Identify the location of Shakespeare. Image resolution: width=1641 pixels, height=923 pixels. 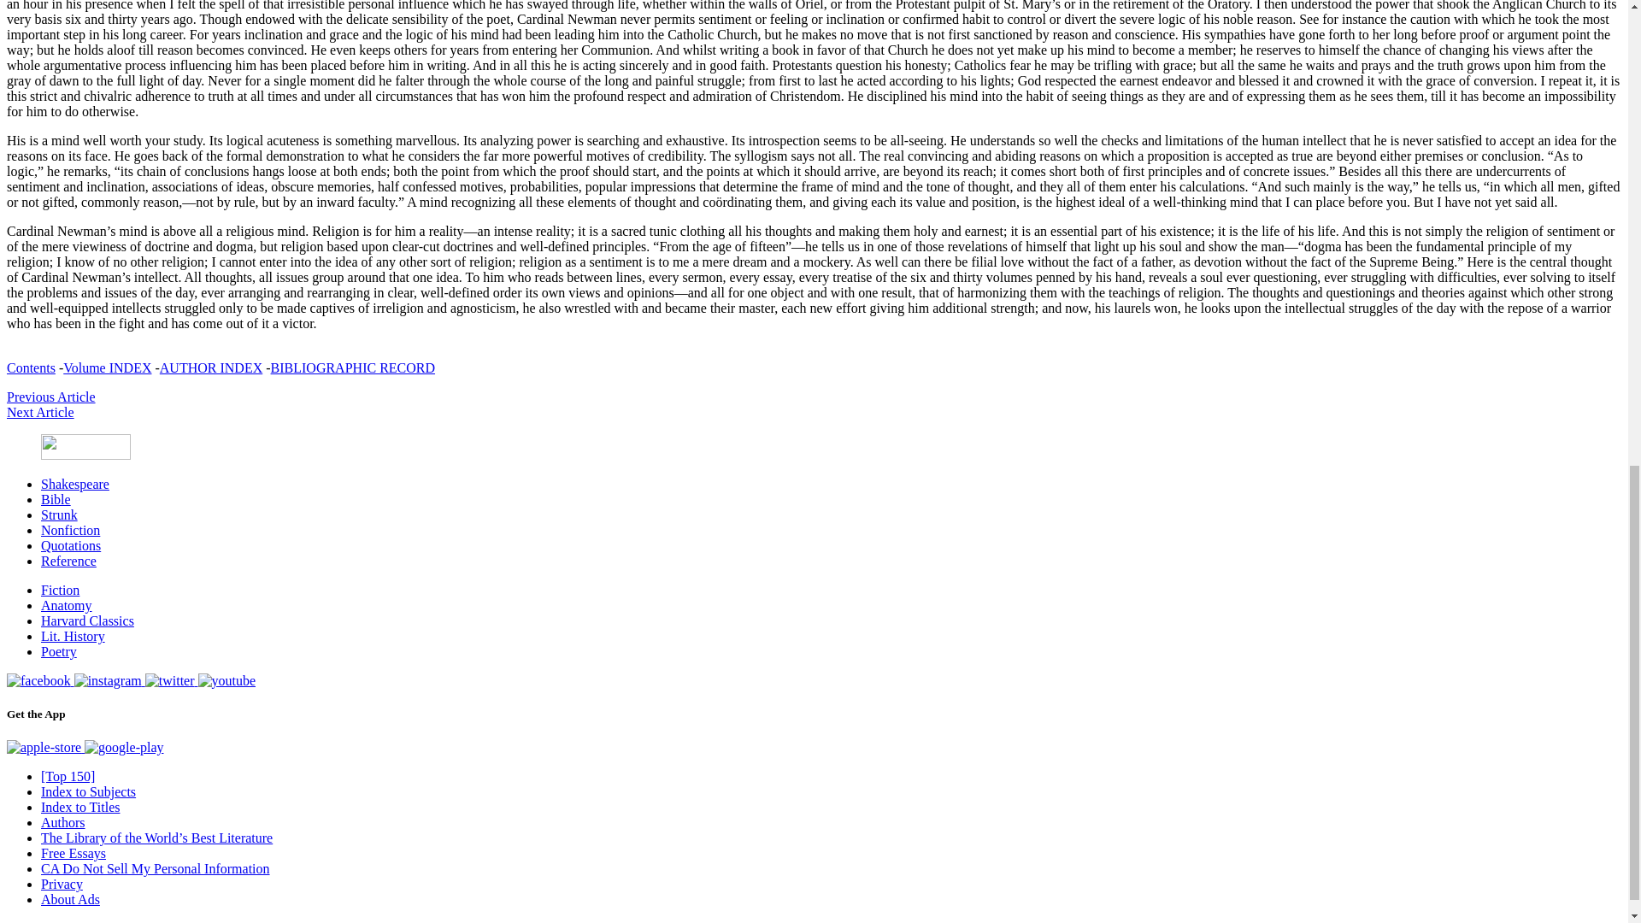
(75, 484).